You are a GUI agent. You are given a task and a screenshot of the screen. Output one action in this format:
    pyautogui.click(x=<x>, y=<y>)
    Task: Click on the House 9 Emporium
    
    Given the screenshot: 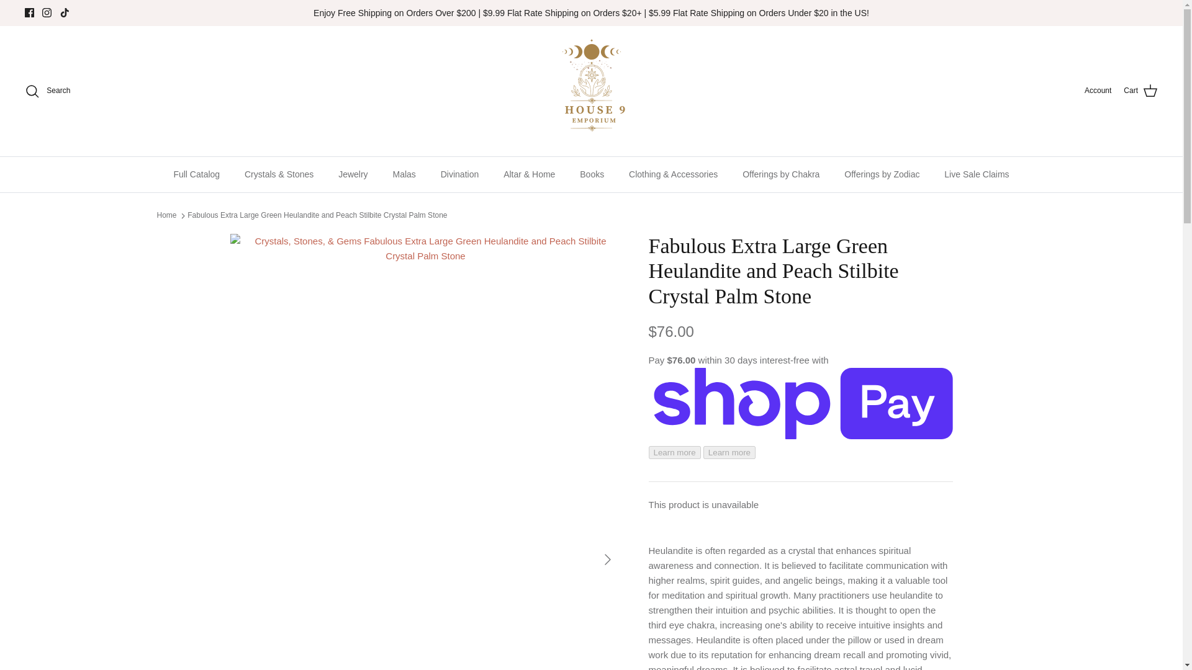 What is the action you would take?
    pyautogui.click(x=591, y=91)
    